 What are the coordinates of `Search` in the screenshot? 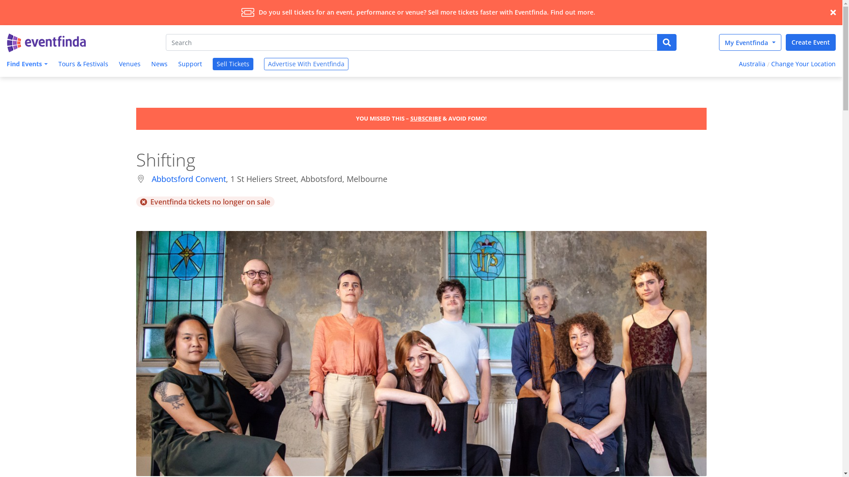 It's located at (412, 42).